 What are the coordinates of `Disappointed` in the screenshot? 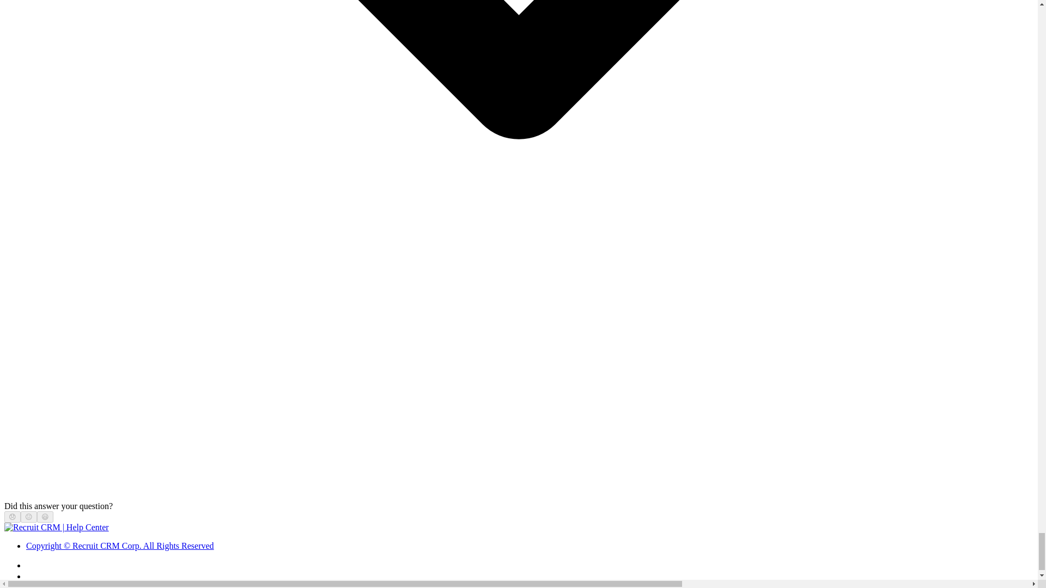 It's located at (12, 516).